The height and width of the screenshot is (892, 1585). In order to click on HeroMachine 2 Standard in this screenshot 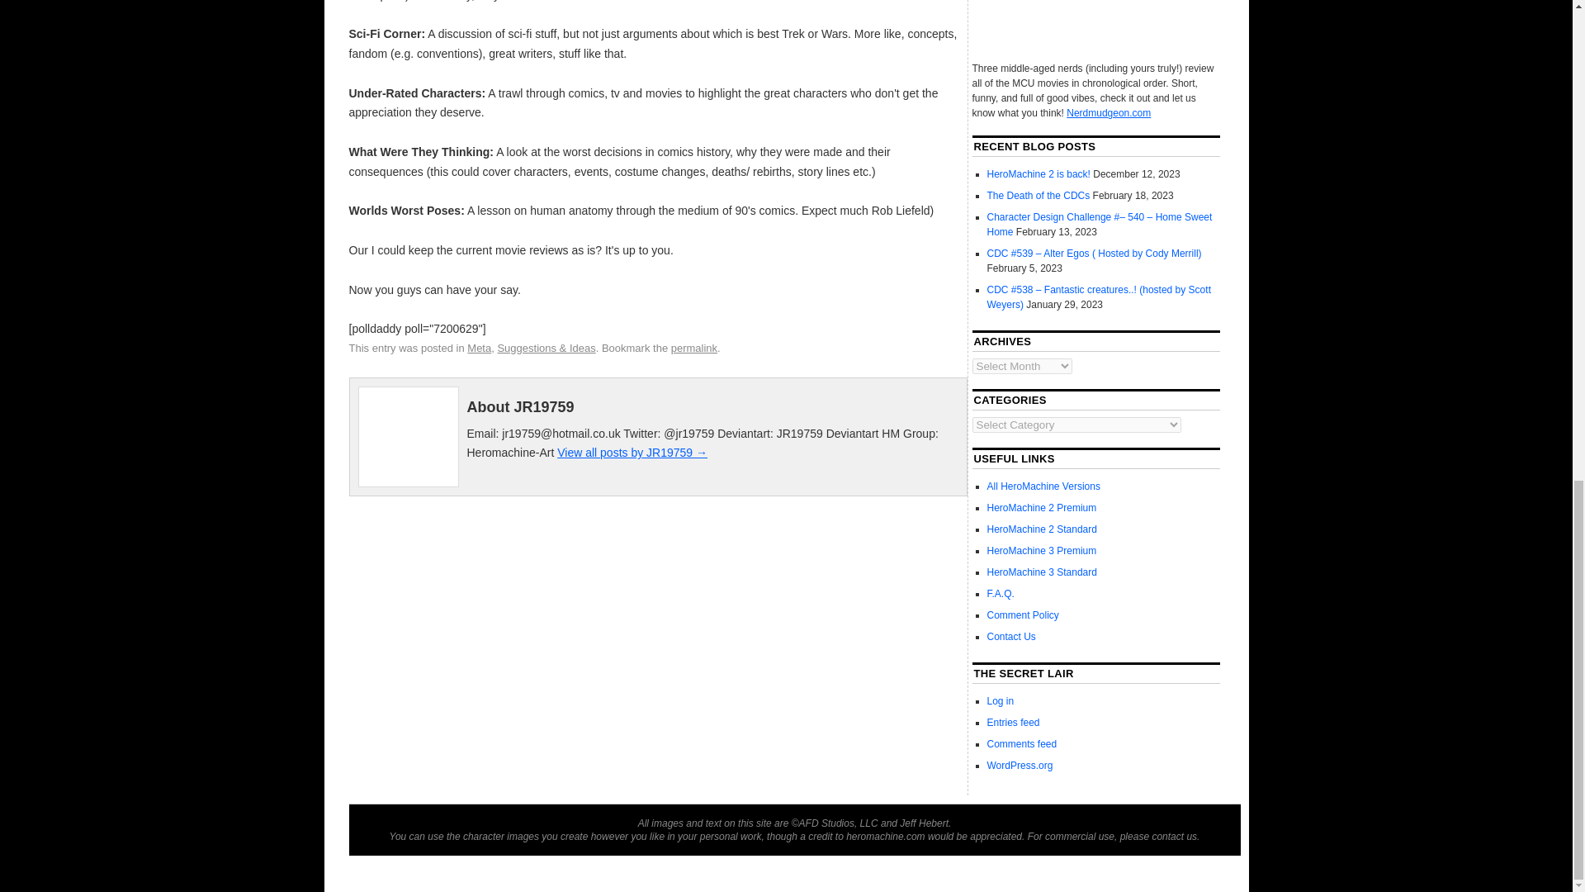, I will do `click(1042, 529)`.